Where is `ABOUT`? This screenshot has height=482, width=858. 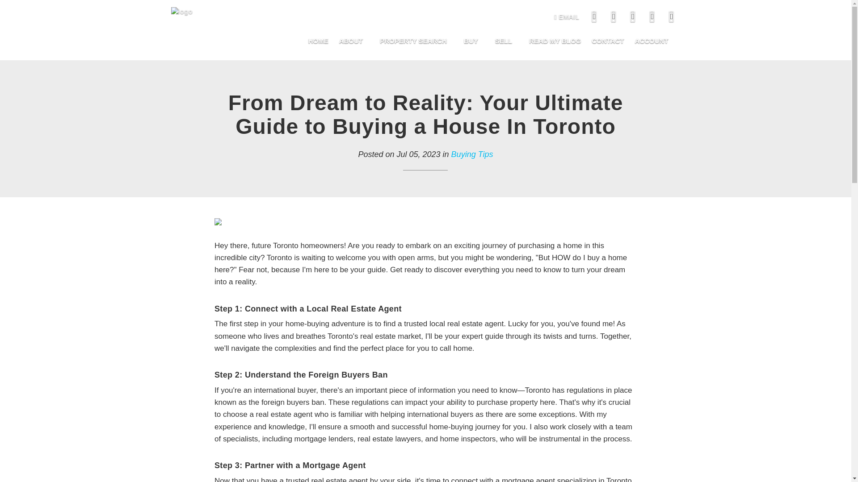 ABOUT is located at coordinates (354, 41).